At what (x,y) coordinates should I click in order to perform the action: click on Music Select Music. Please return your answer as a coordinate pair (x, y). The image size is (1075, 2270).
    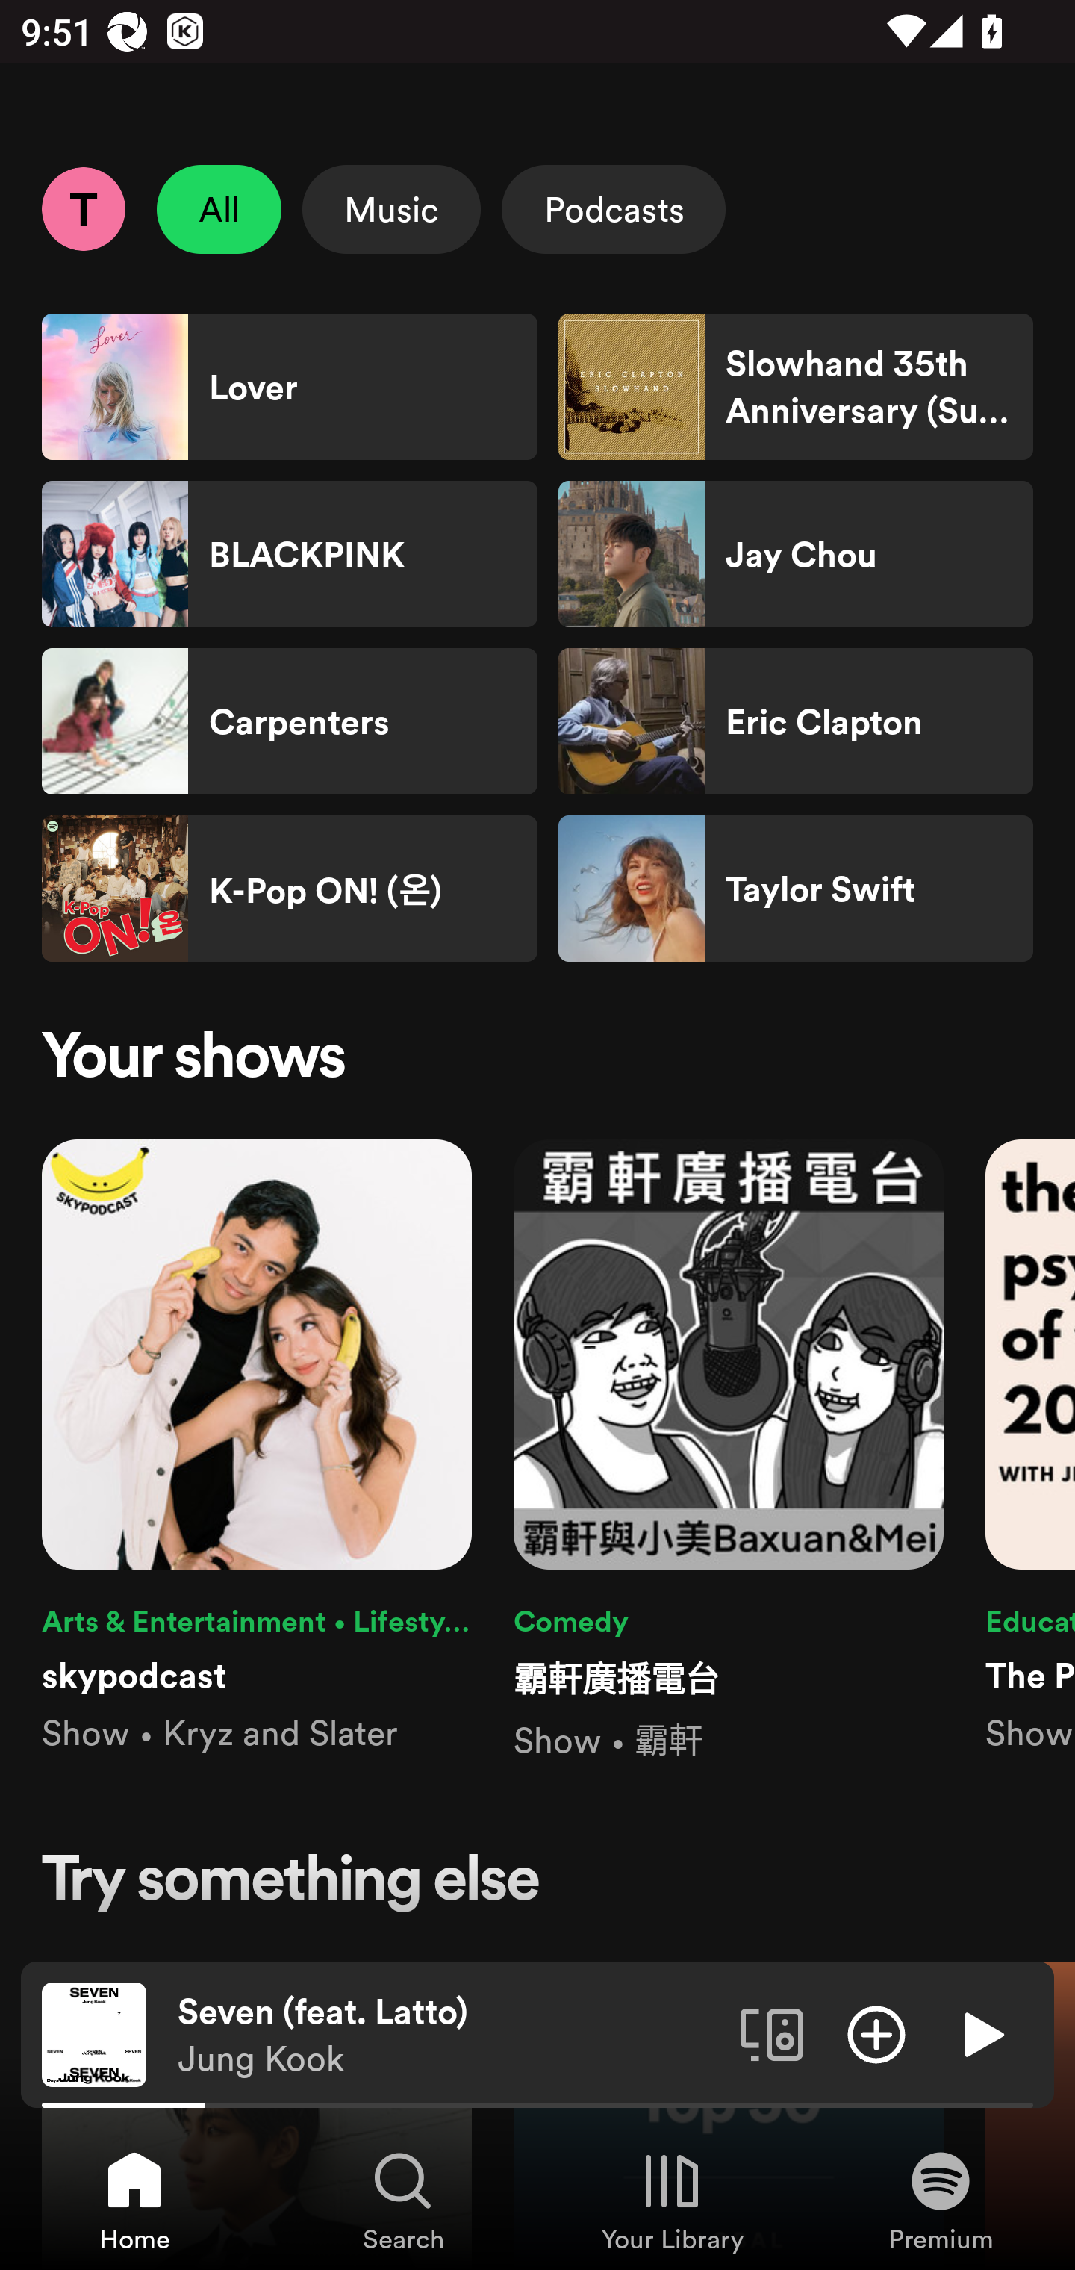
    Looking at the image, I should click on (391, 209).